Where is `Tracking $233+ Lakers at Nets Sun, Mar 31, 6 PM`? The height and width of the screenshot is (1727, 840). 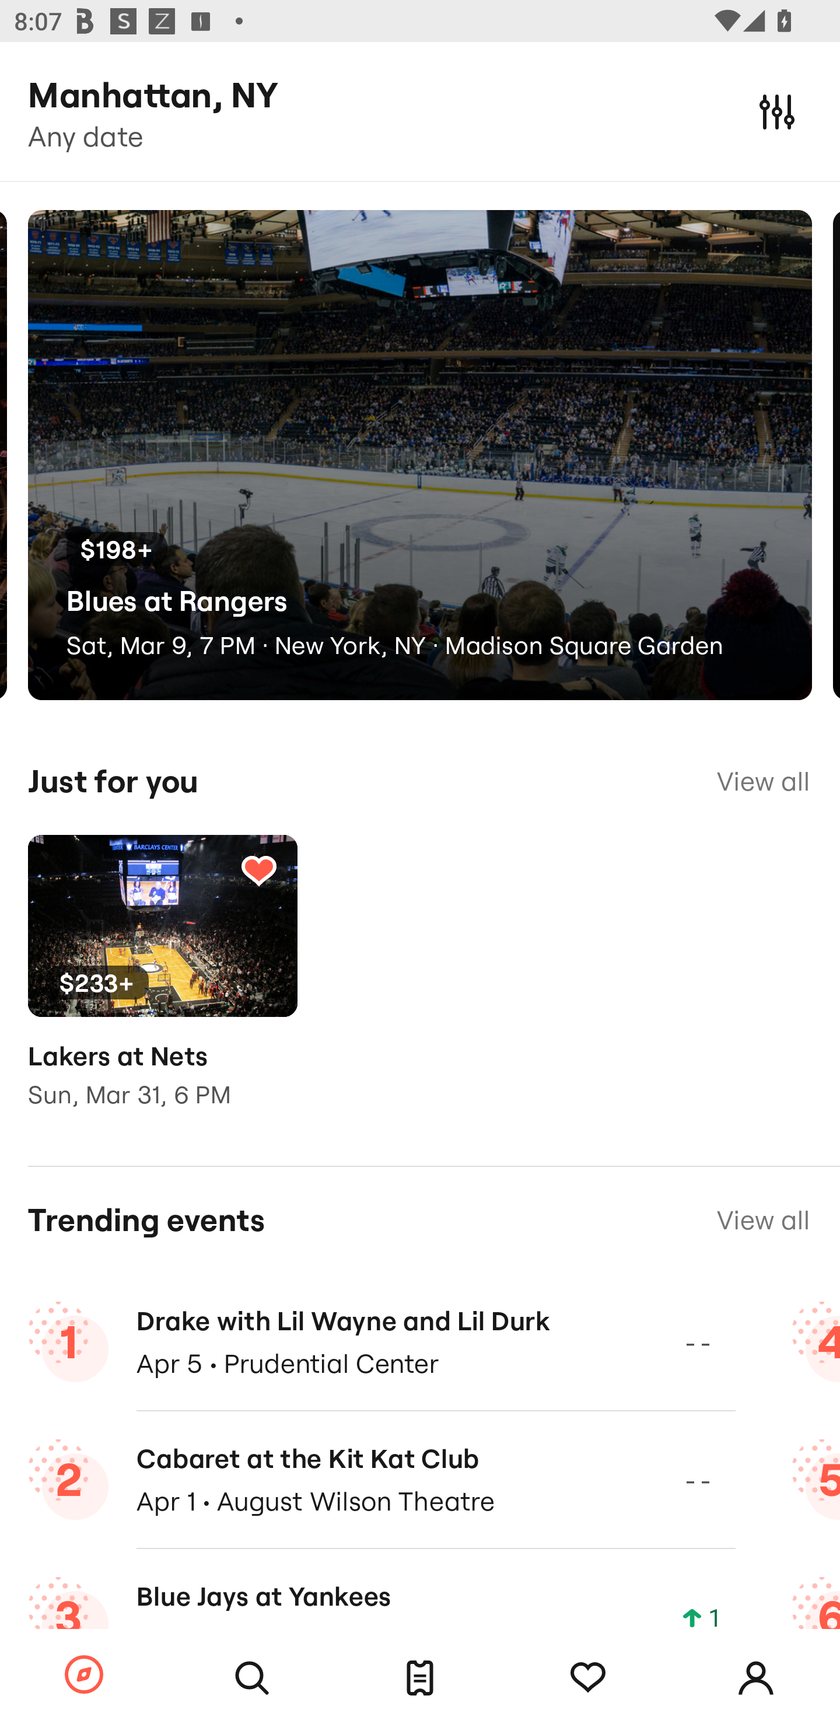
Tracking $233+ Lakers at Nets Sun, Mar 31, 6 PM is located at coordinates (162, 986).